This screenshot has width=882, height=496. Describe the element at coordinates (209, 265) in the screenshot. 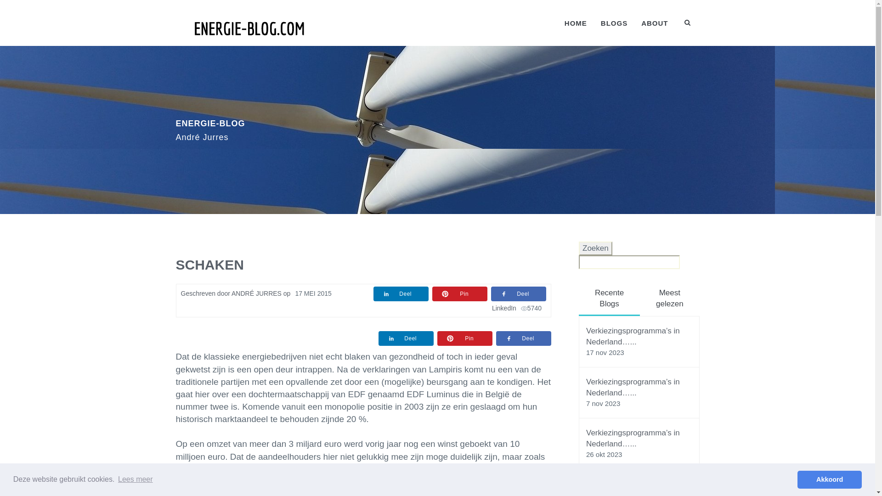

I see `SCHAKEN` at that location.